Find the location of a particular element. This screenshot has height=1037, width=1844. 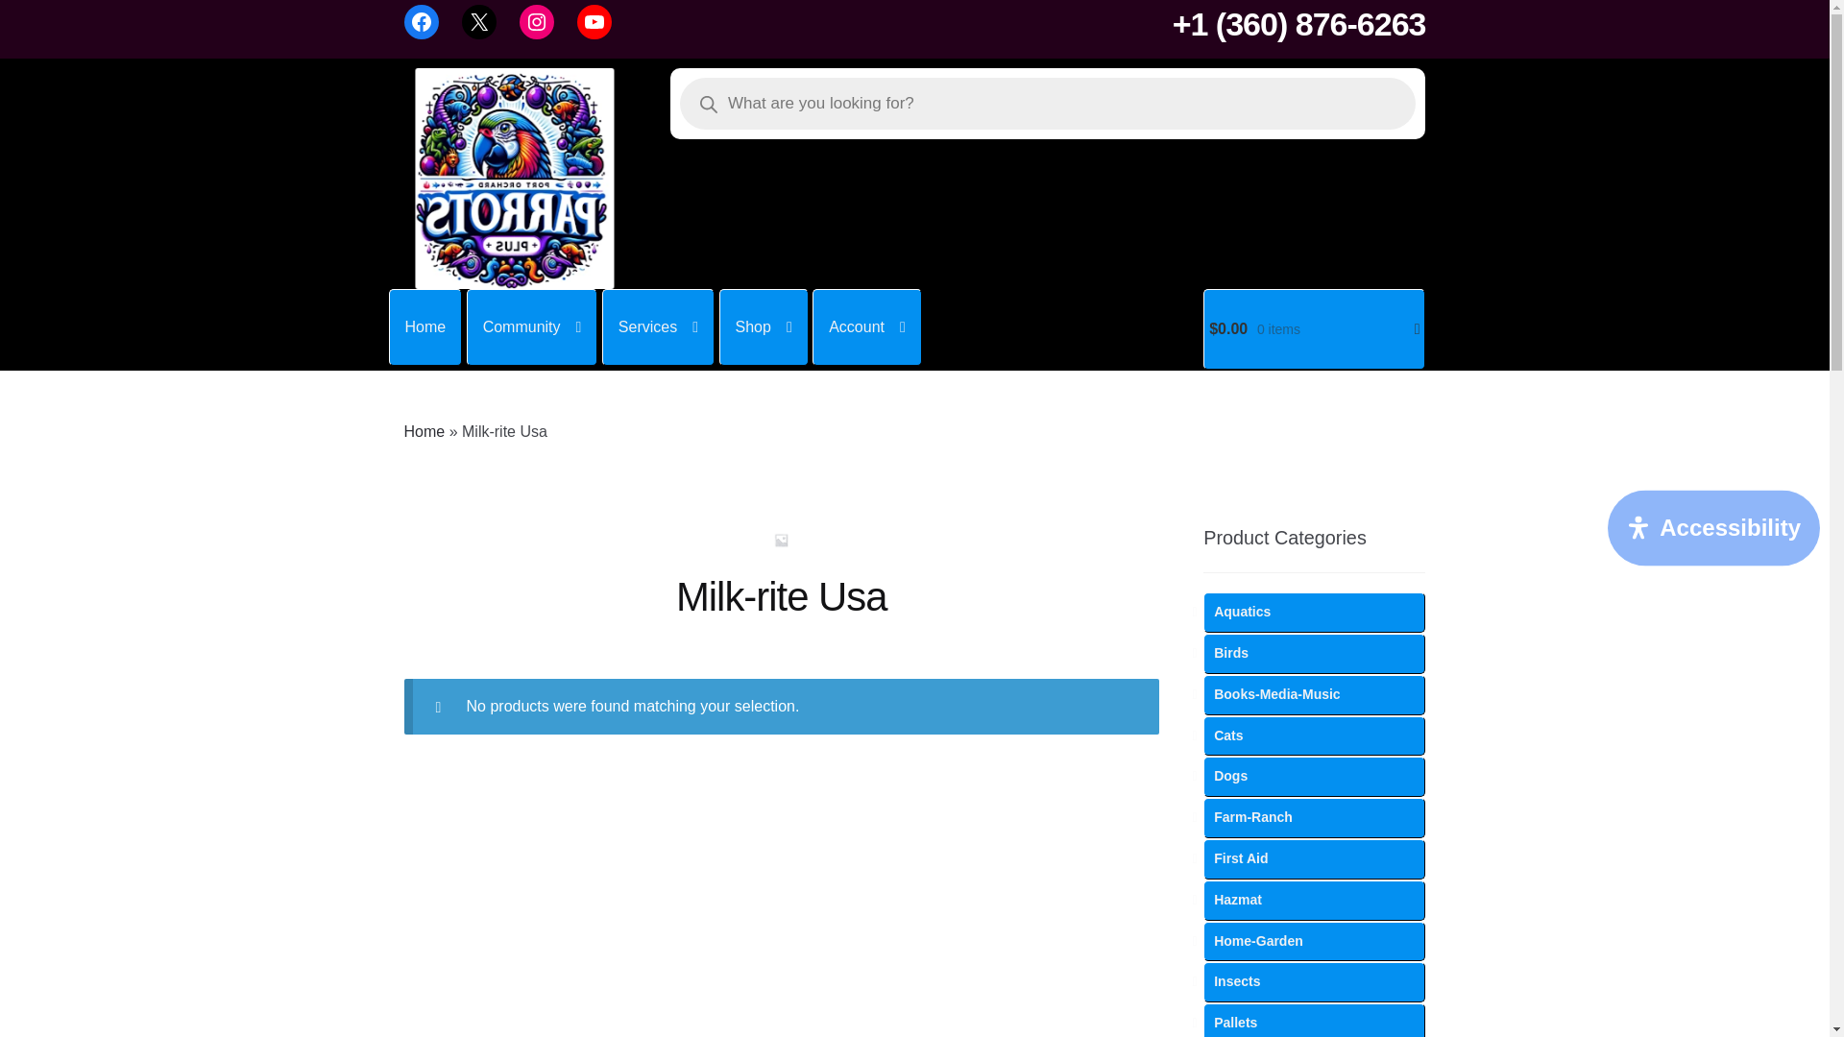

Accessibility is located at coordinates (1713, 528).